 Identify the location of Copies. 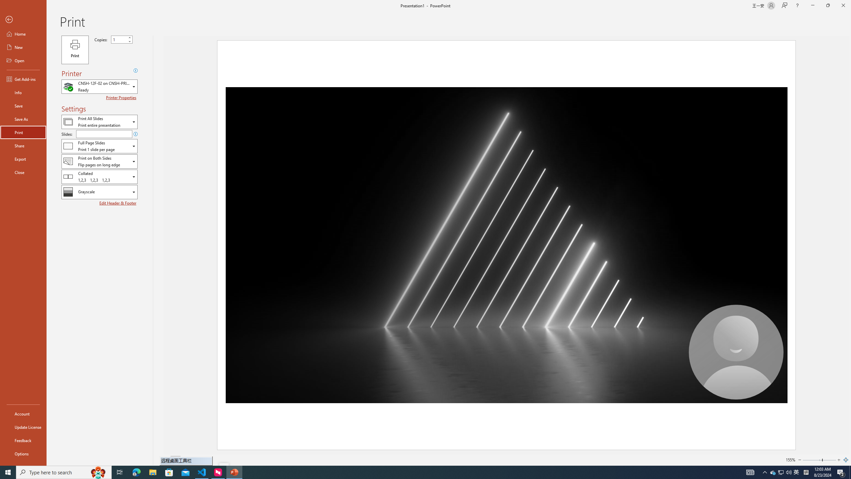
(122, 39).